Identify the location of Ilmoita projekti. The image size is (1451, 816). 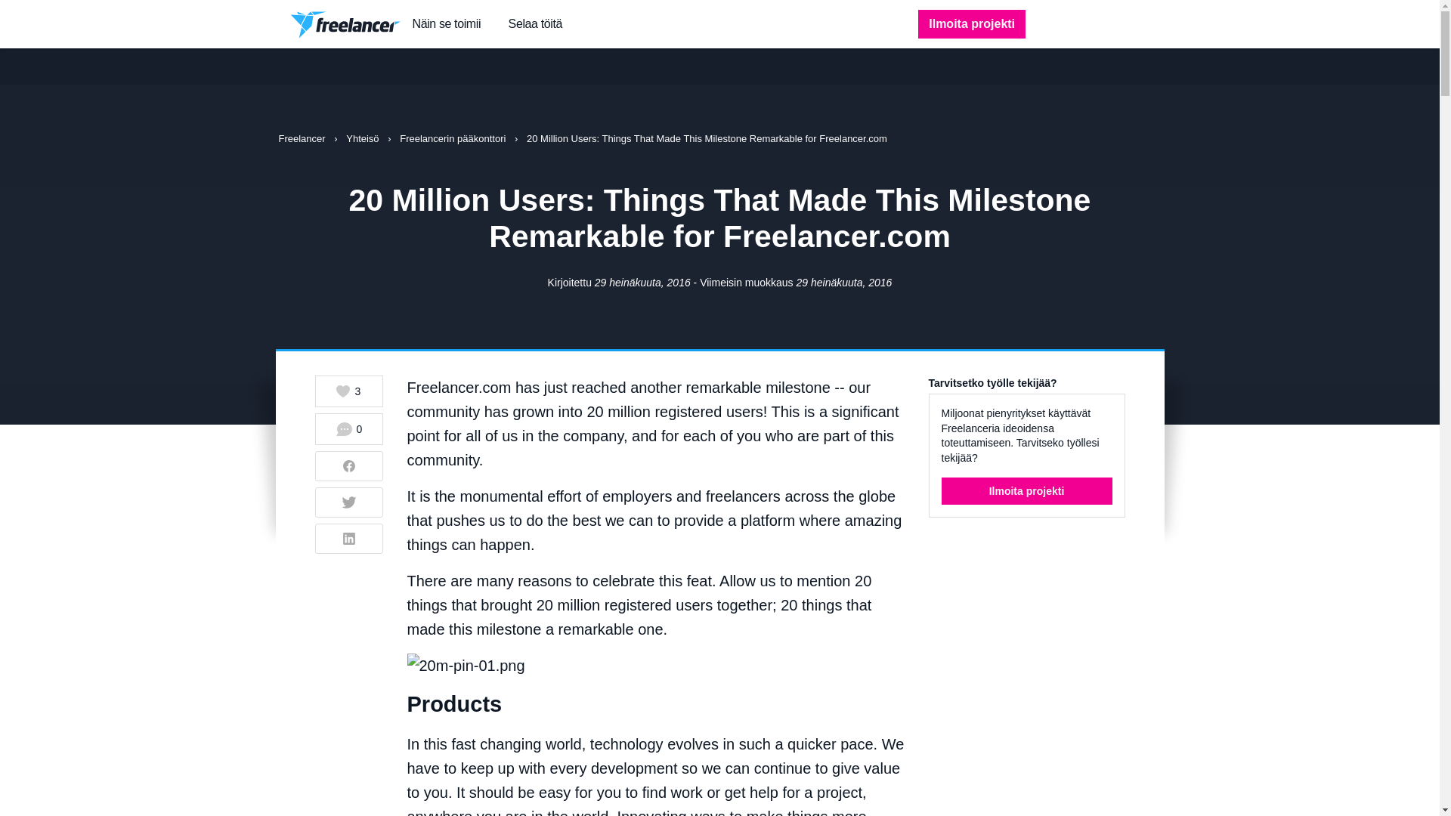
(972, 23).